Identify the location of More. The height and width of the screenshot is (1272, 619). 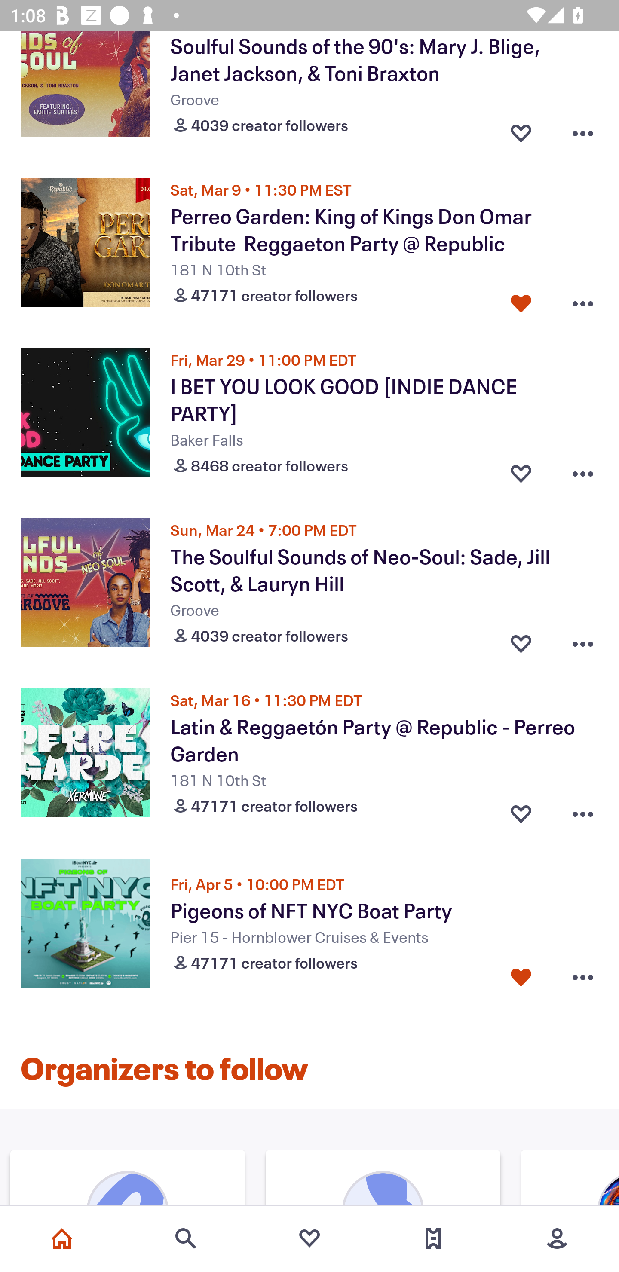
(557, 1238).